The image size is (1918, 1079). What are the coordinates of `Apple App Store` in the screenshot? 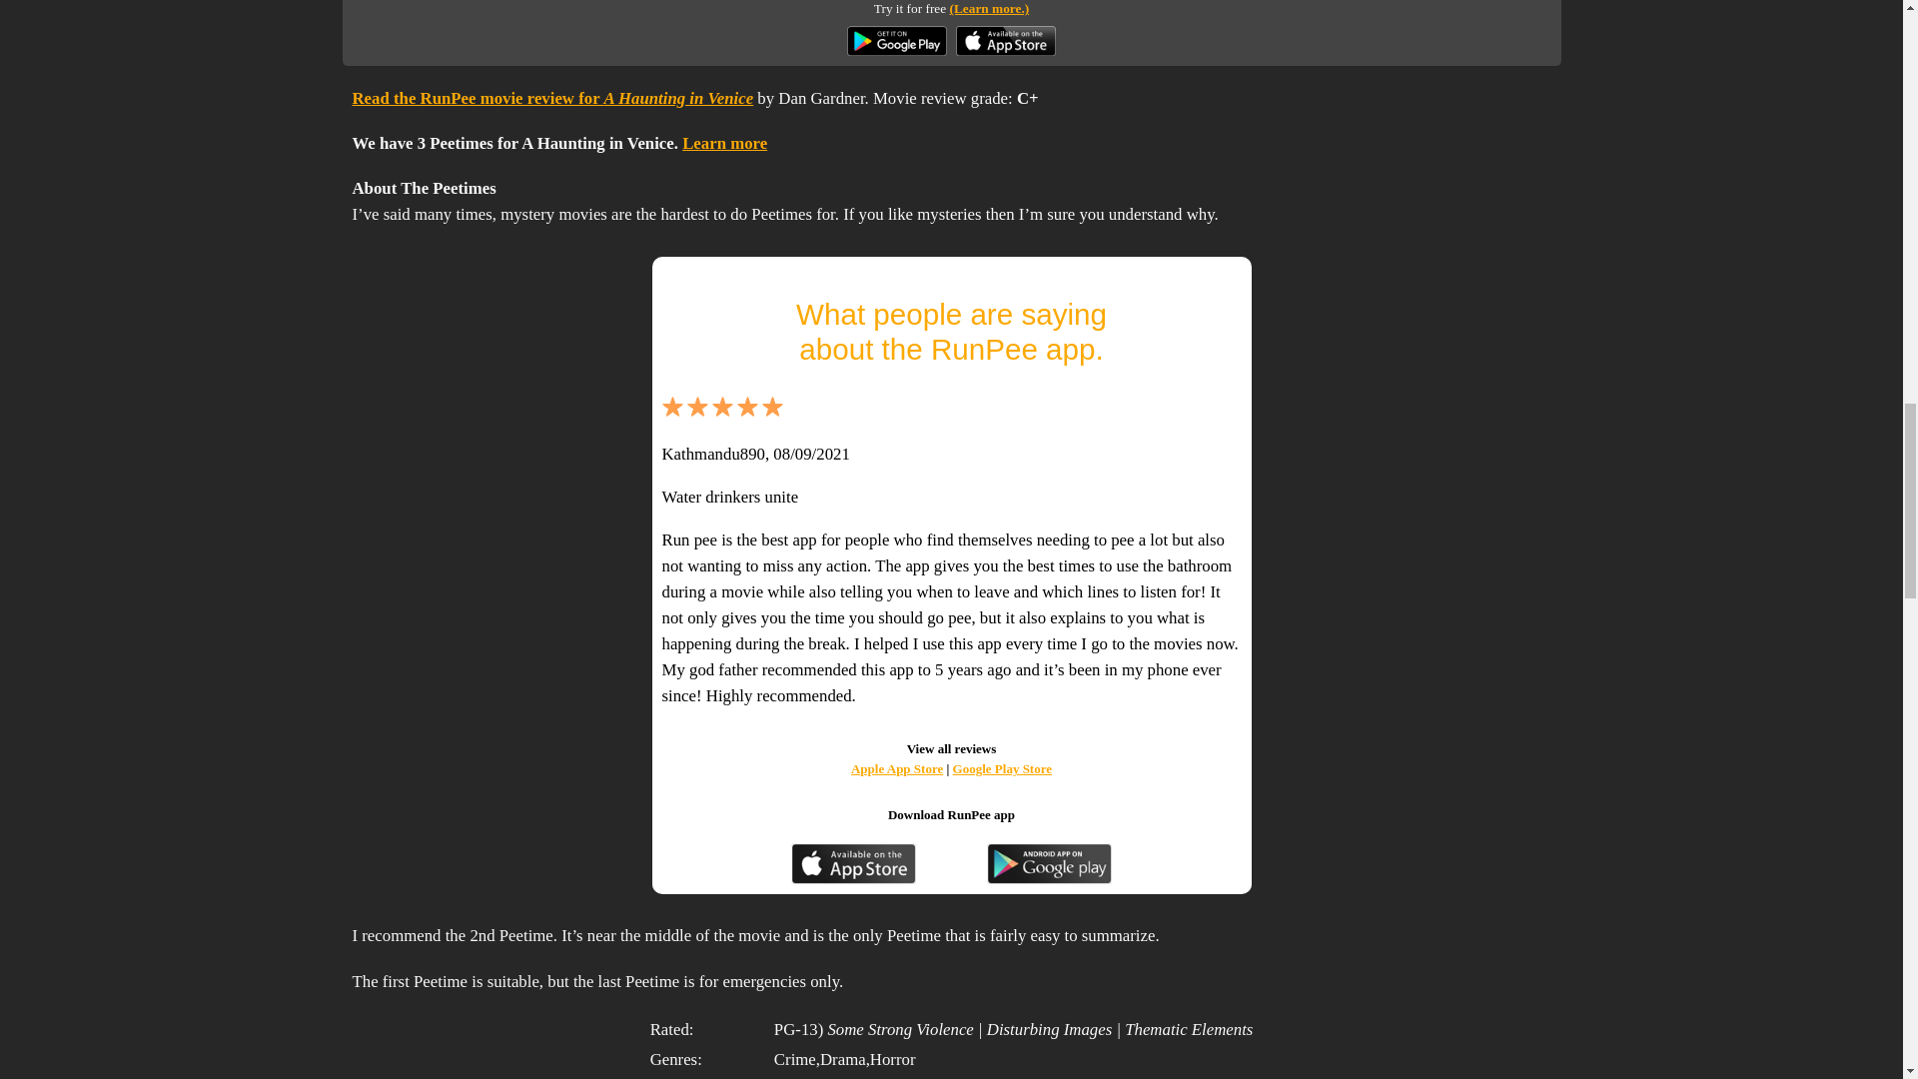 It's located at (897, 768).